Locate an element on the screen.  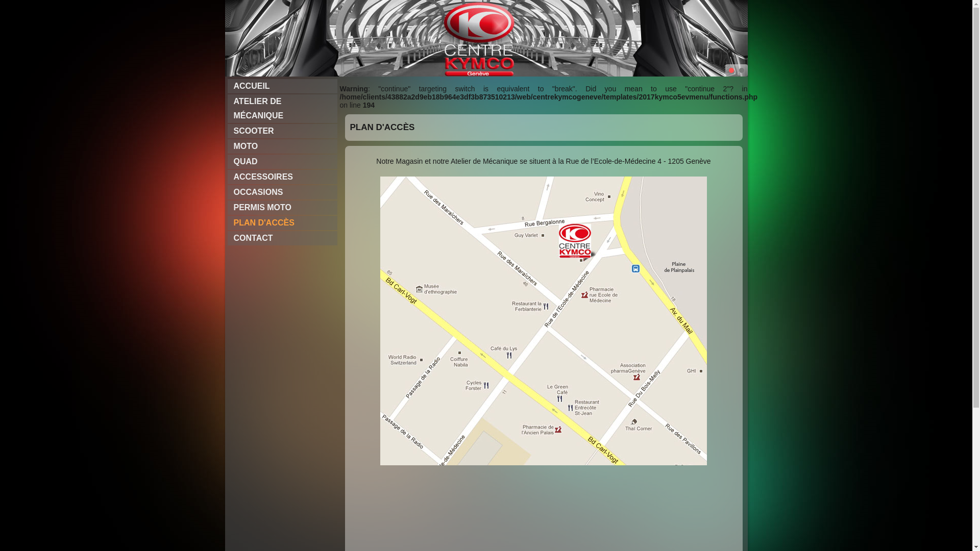
SCOOTER is located at coordinates (283, 131).